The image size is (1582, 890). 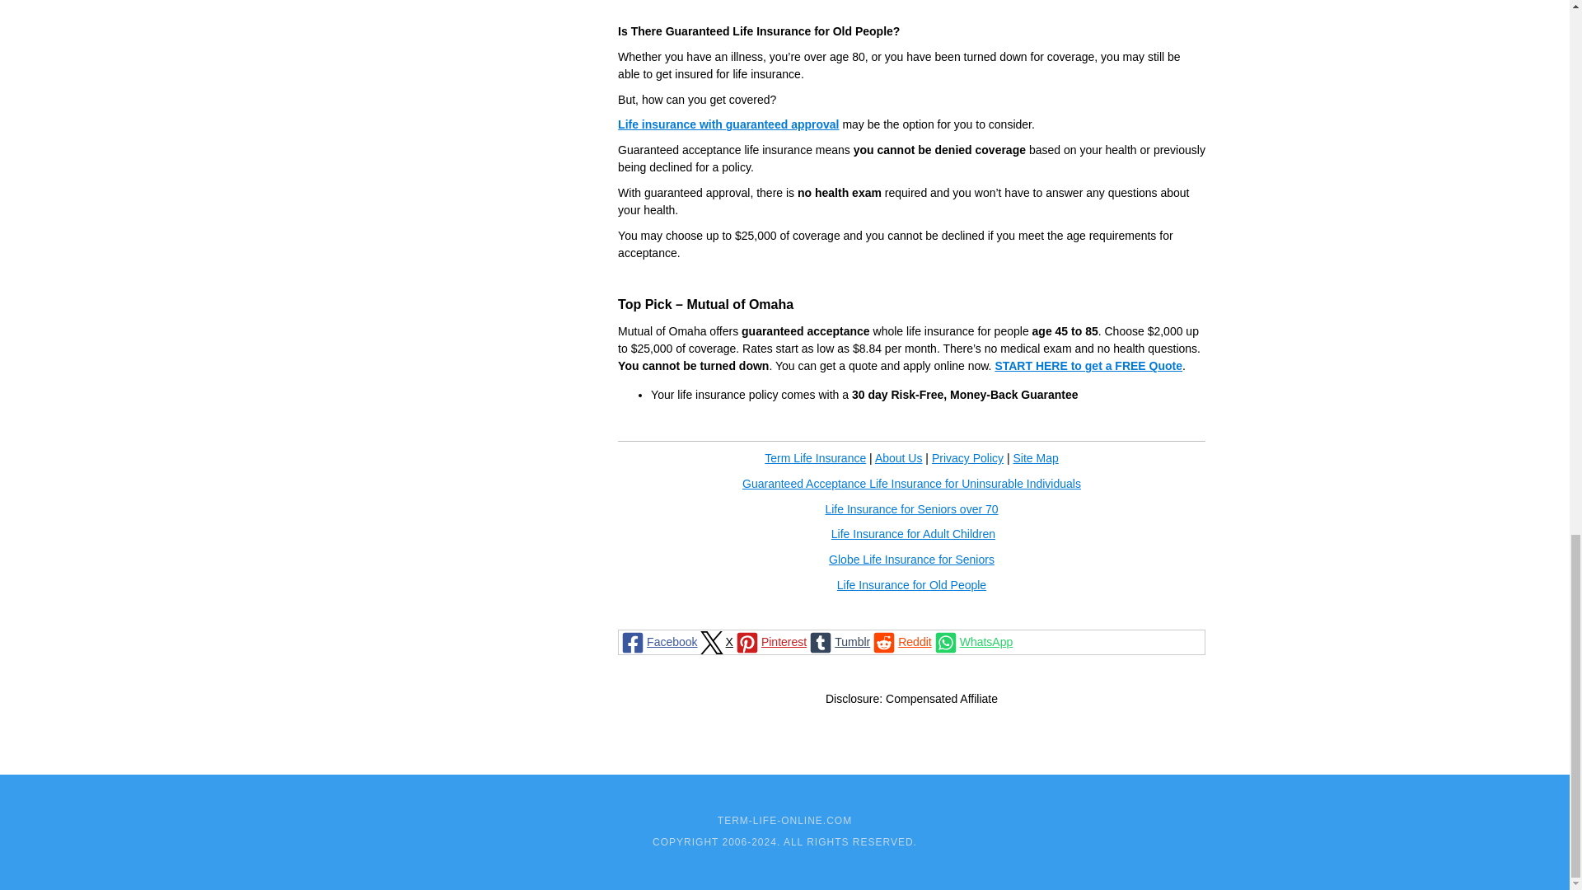 What do you see at coordinates (911, 509) in the screenshot?
I see `Life Insurance for Seniors over 70` at bounding box center [911, 509].